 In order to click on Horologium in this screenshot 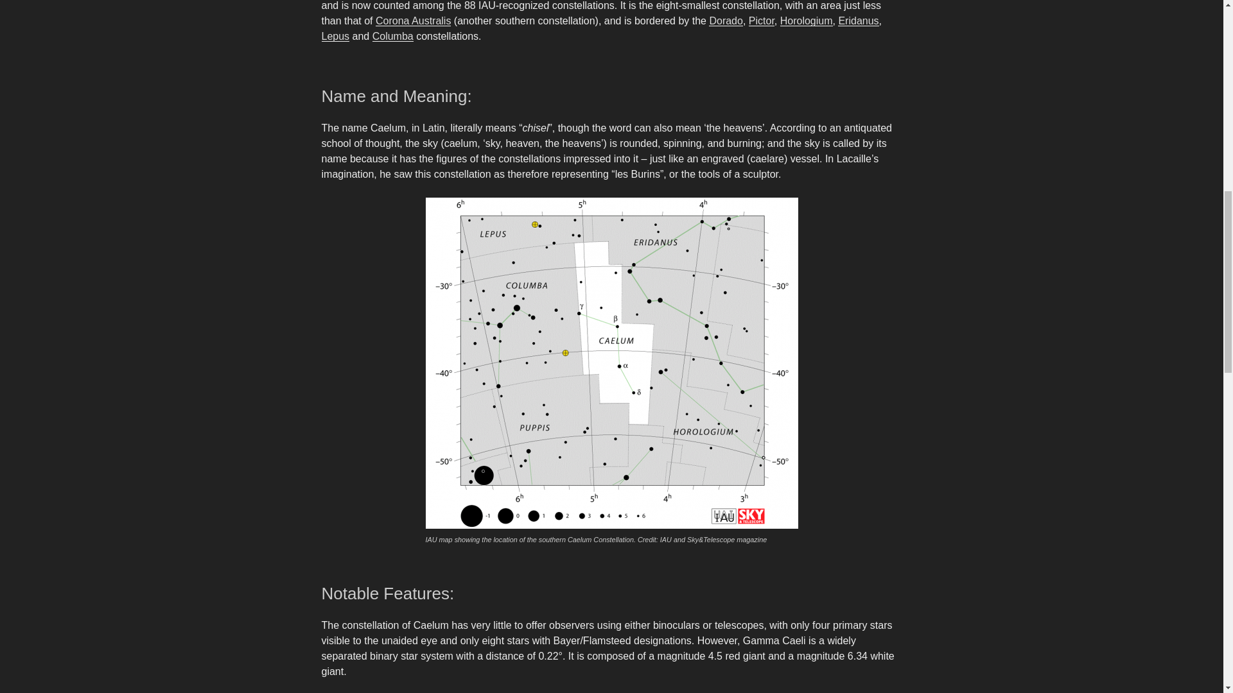, I will do `click(807, 21)`.